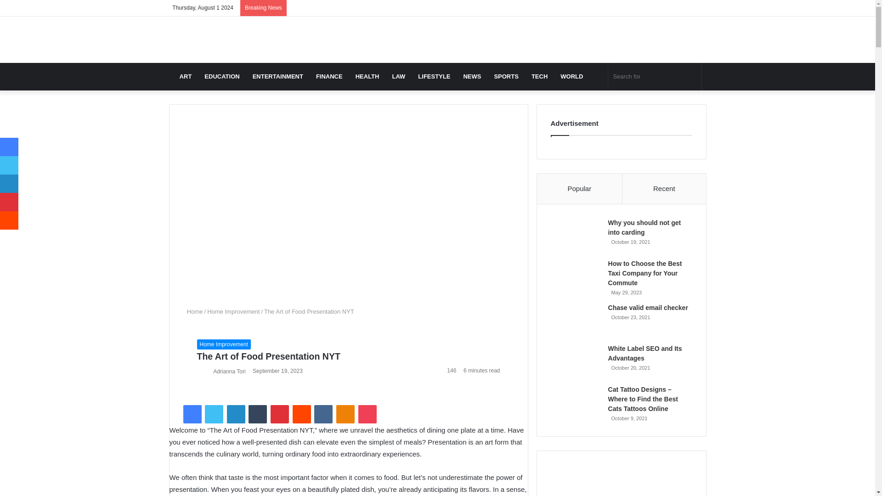 The height and width of the screenshot is (496, 882). Describe the element at coordinates (345, 414) in the screenshot. I see `Odnoklassniki` at that location.